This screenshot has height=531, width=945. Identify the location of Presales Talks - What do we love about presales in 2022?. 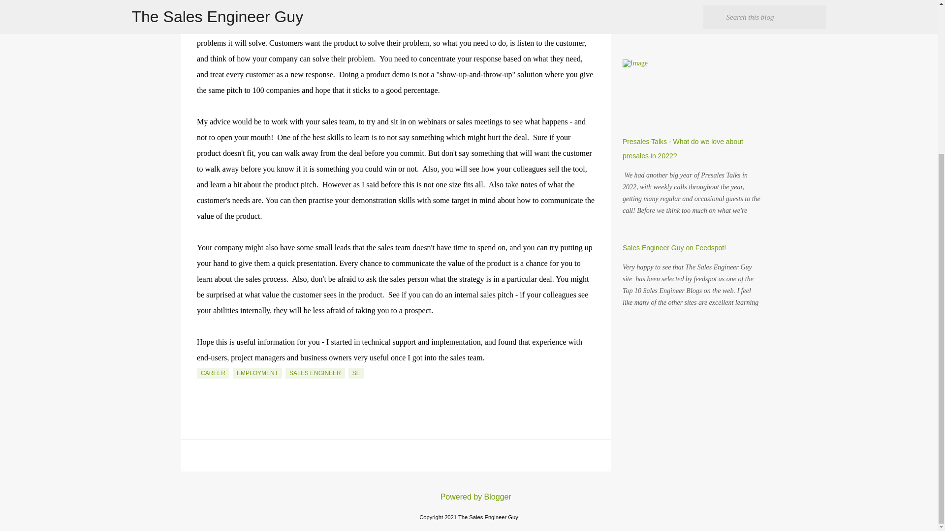
(683, 148).